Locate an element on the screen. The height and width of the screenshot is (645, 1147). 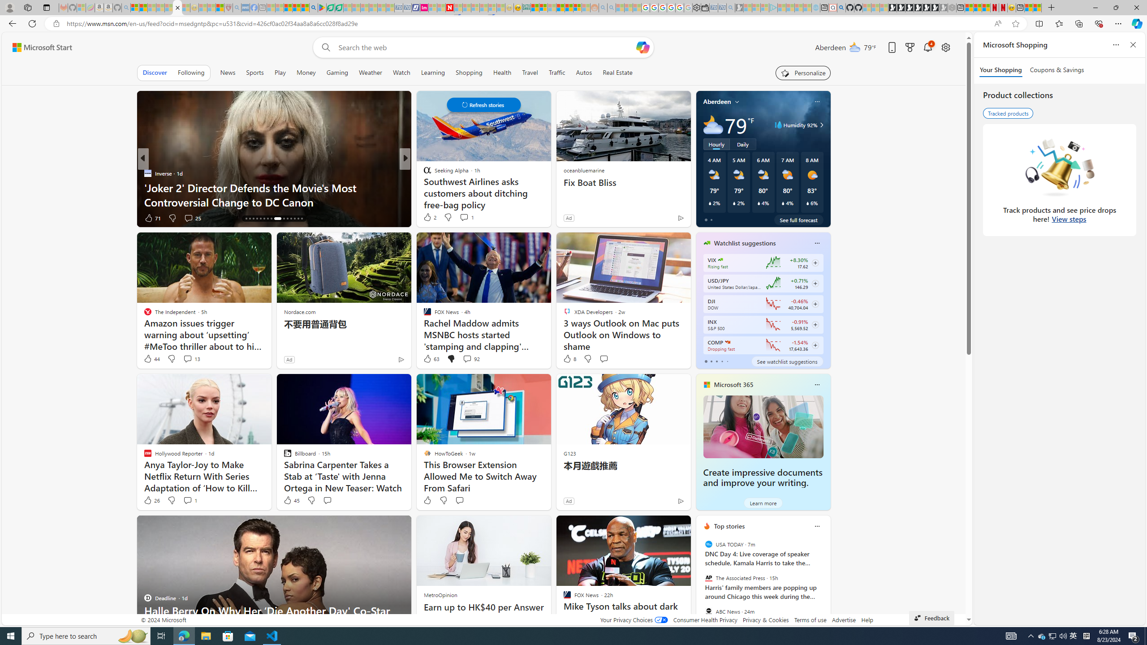
Dislike is located at coordinates (443, 500).